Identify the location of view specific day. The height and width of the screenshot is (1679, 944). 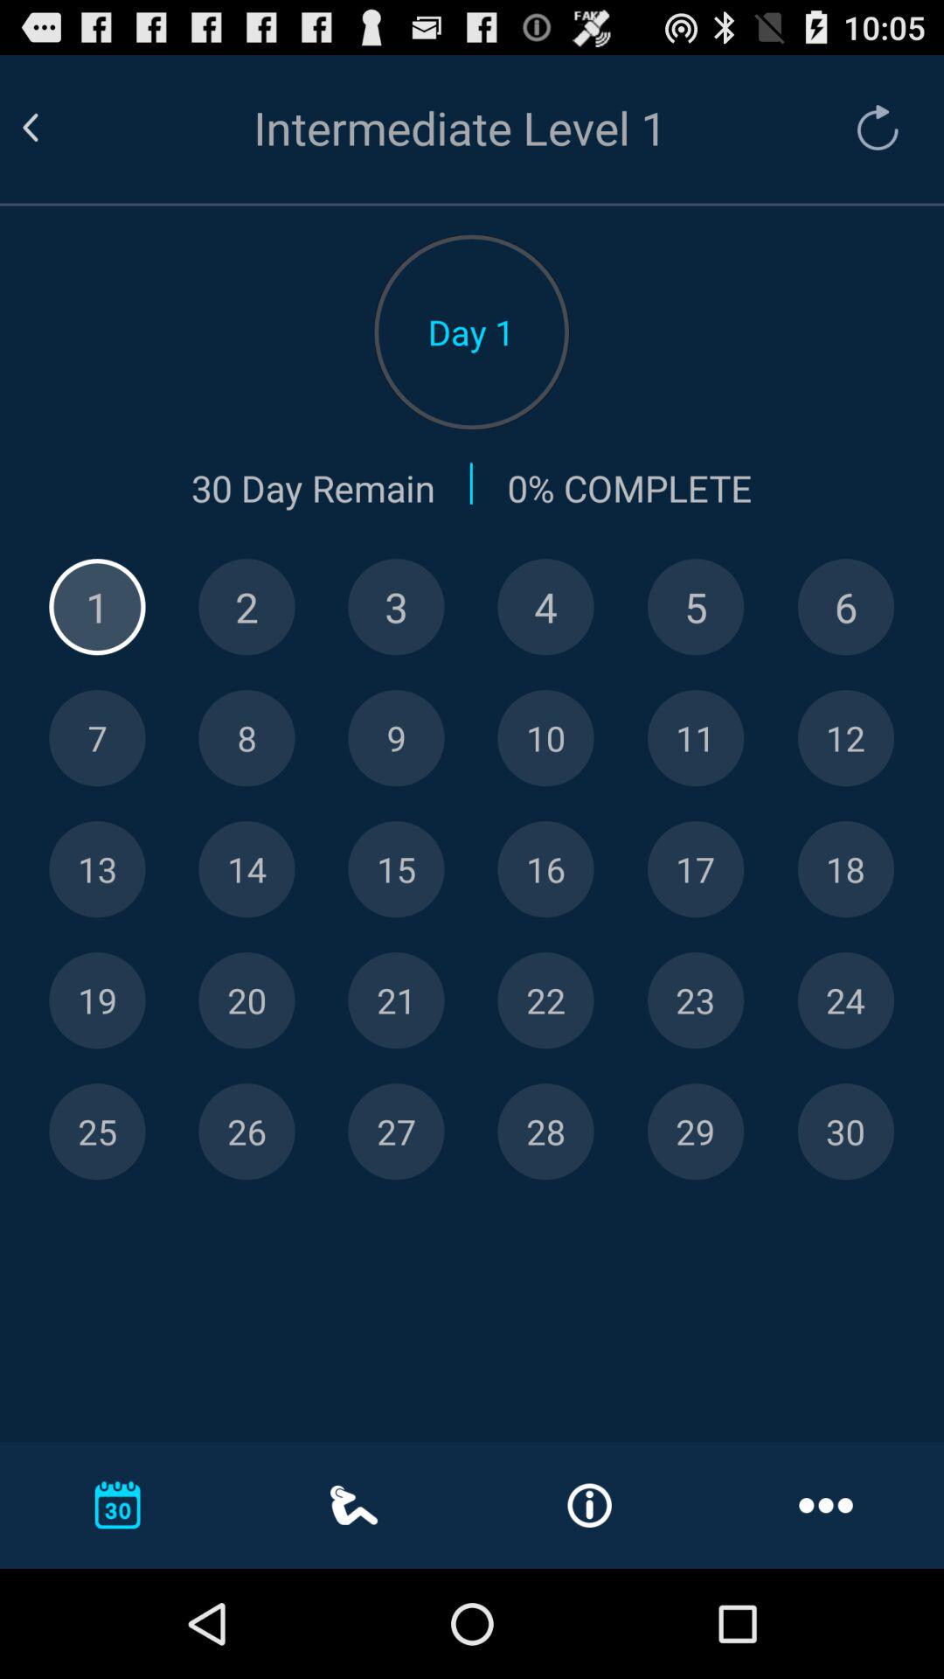
(545, 1000).